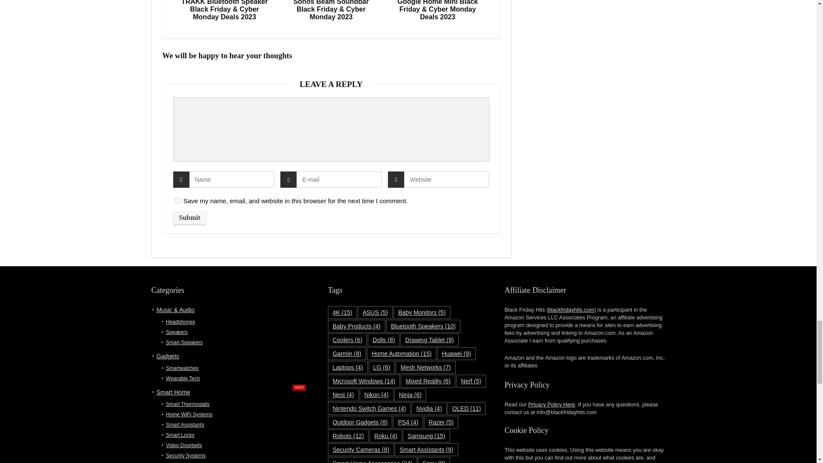 Image resolution: width=823 pixels, height=463 pixels. What do you see at coordinates (189, 218) in the screenshot?
I see `Submit` at bounding box center [189, 218].